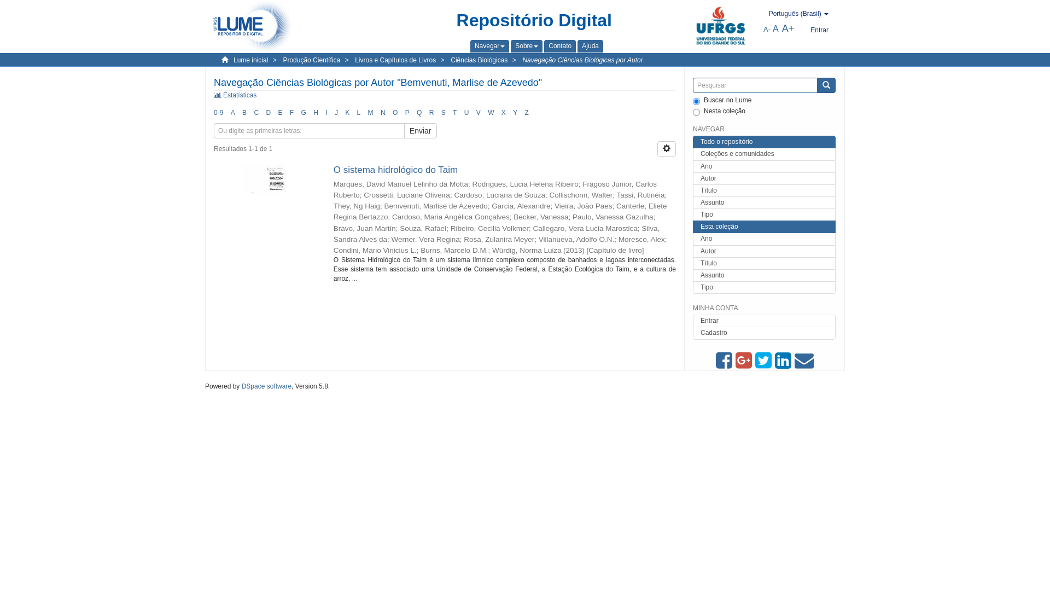 This screenshot has height=591, width=1050. What do you see at coordinates (479, 113) in the screenshot?
I see `V` at bounding box center [479, 113].